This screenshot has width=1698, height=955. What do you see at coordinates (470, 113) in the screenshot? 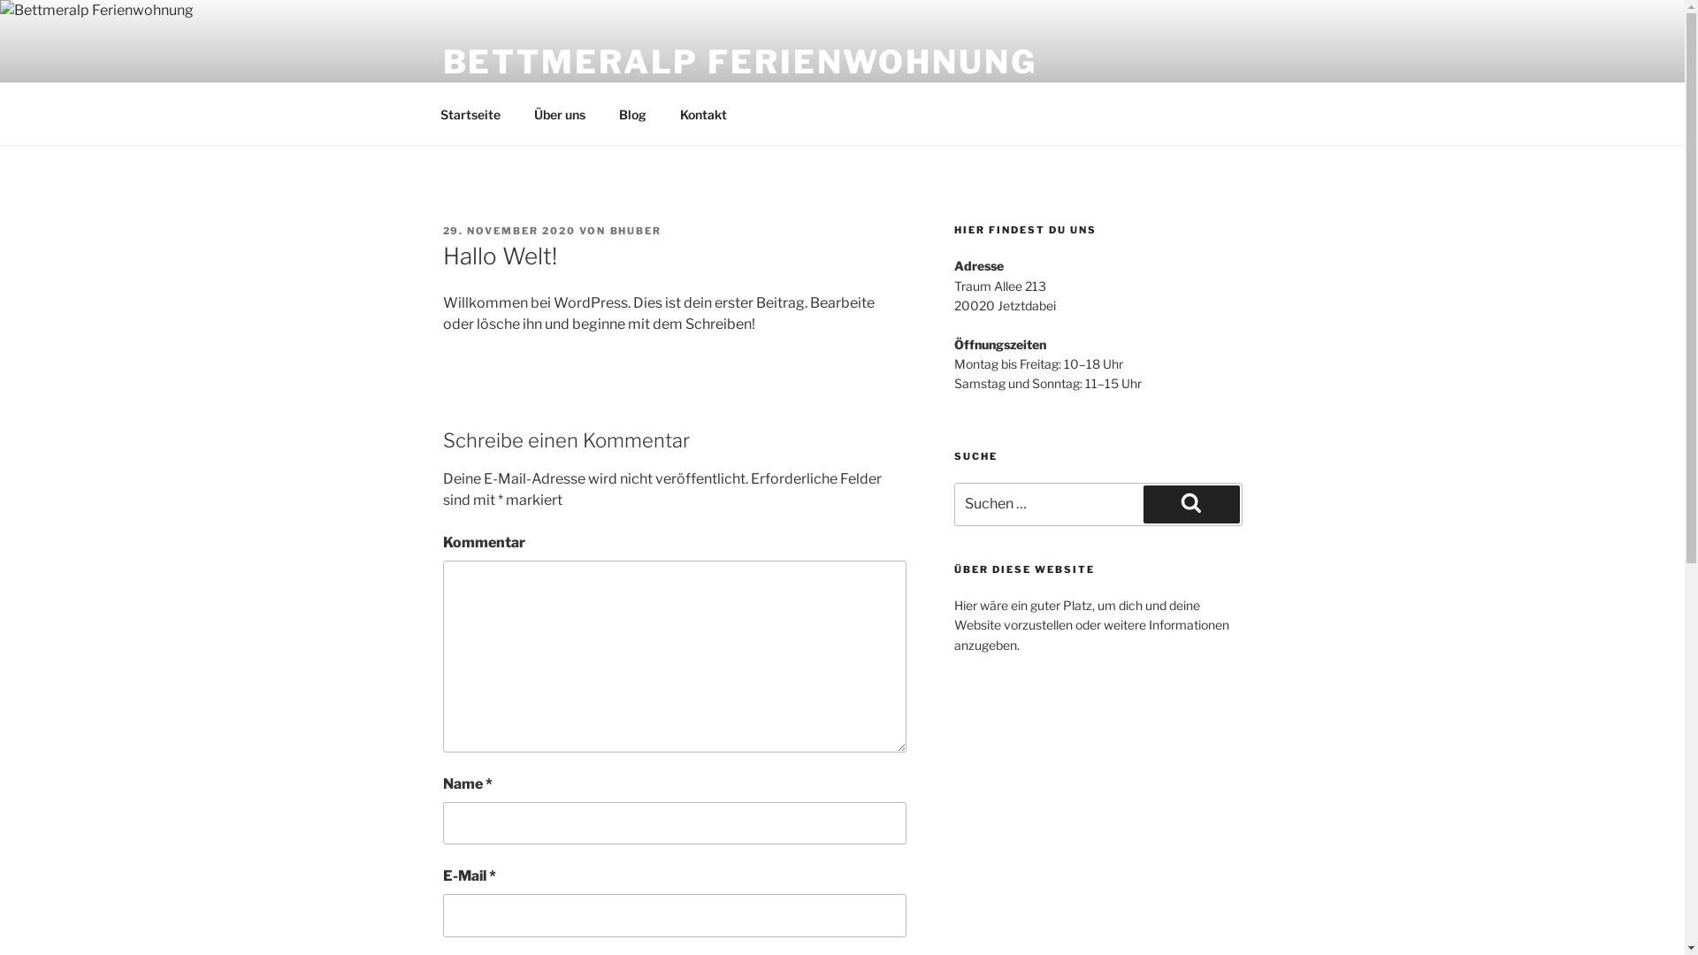
I see `Startseite` at bounding box center [470, 113].